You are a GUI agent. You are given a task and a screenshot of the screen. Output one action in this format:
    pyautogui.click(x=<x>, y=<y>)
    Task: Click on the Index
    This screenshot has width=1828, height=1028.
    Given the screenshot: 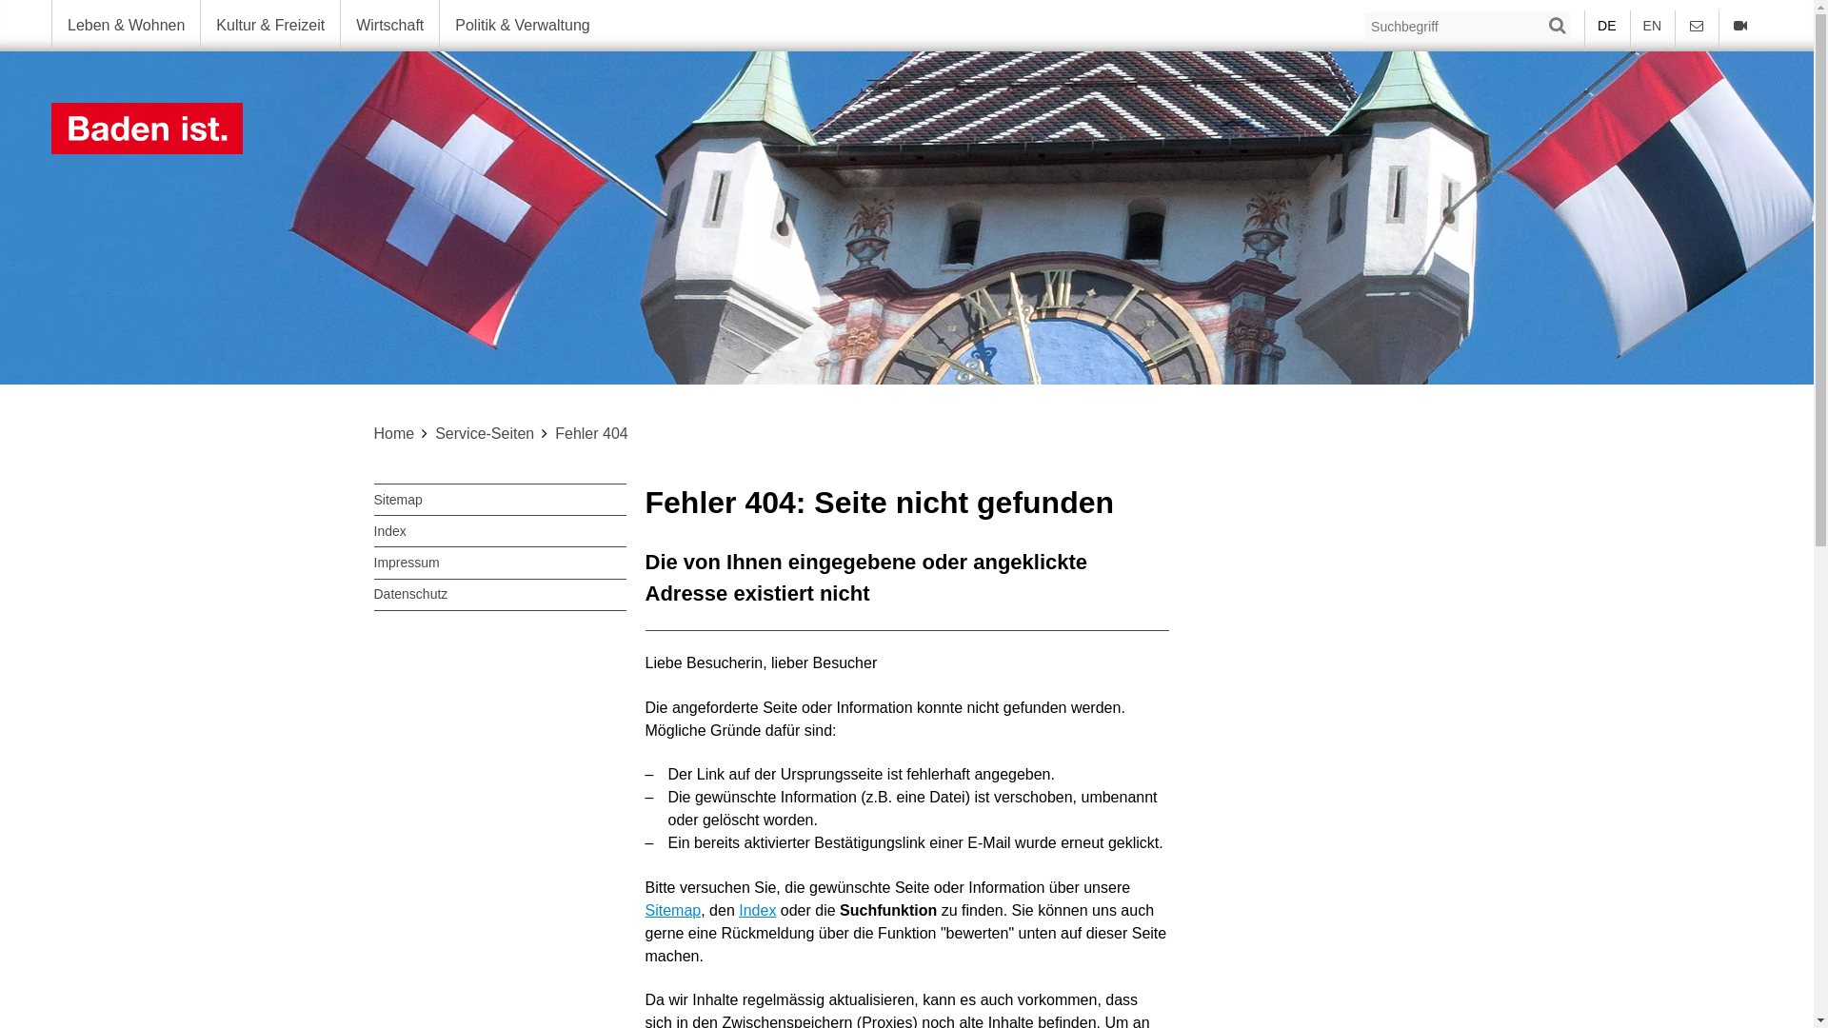 What is the action you would take?
    pyautogui.click(x=758, y=910)
    